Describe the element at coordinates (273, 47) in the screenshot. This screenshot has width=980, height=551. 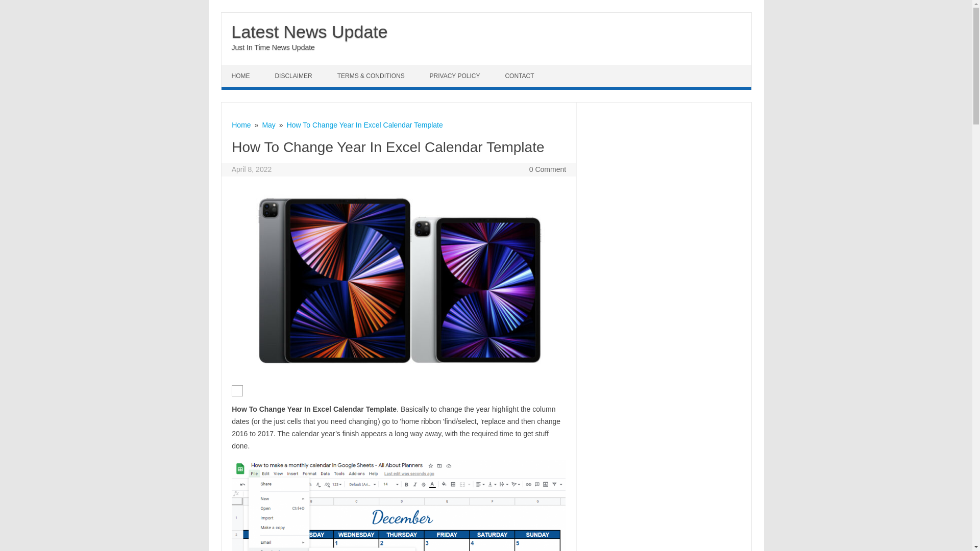
I see `Just In Time News Update` at that location.